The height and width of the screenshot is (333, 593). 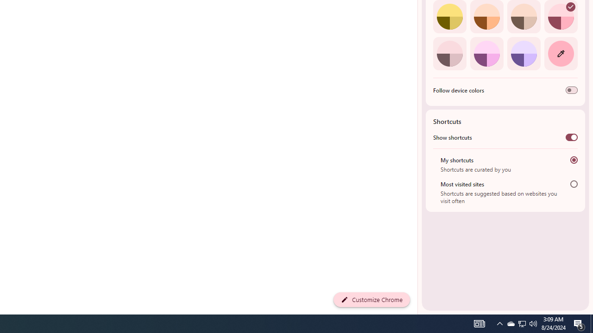 I want to click on Orange, so click(x=486, y=17).